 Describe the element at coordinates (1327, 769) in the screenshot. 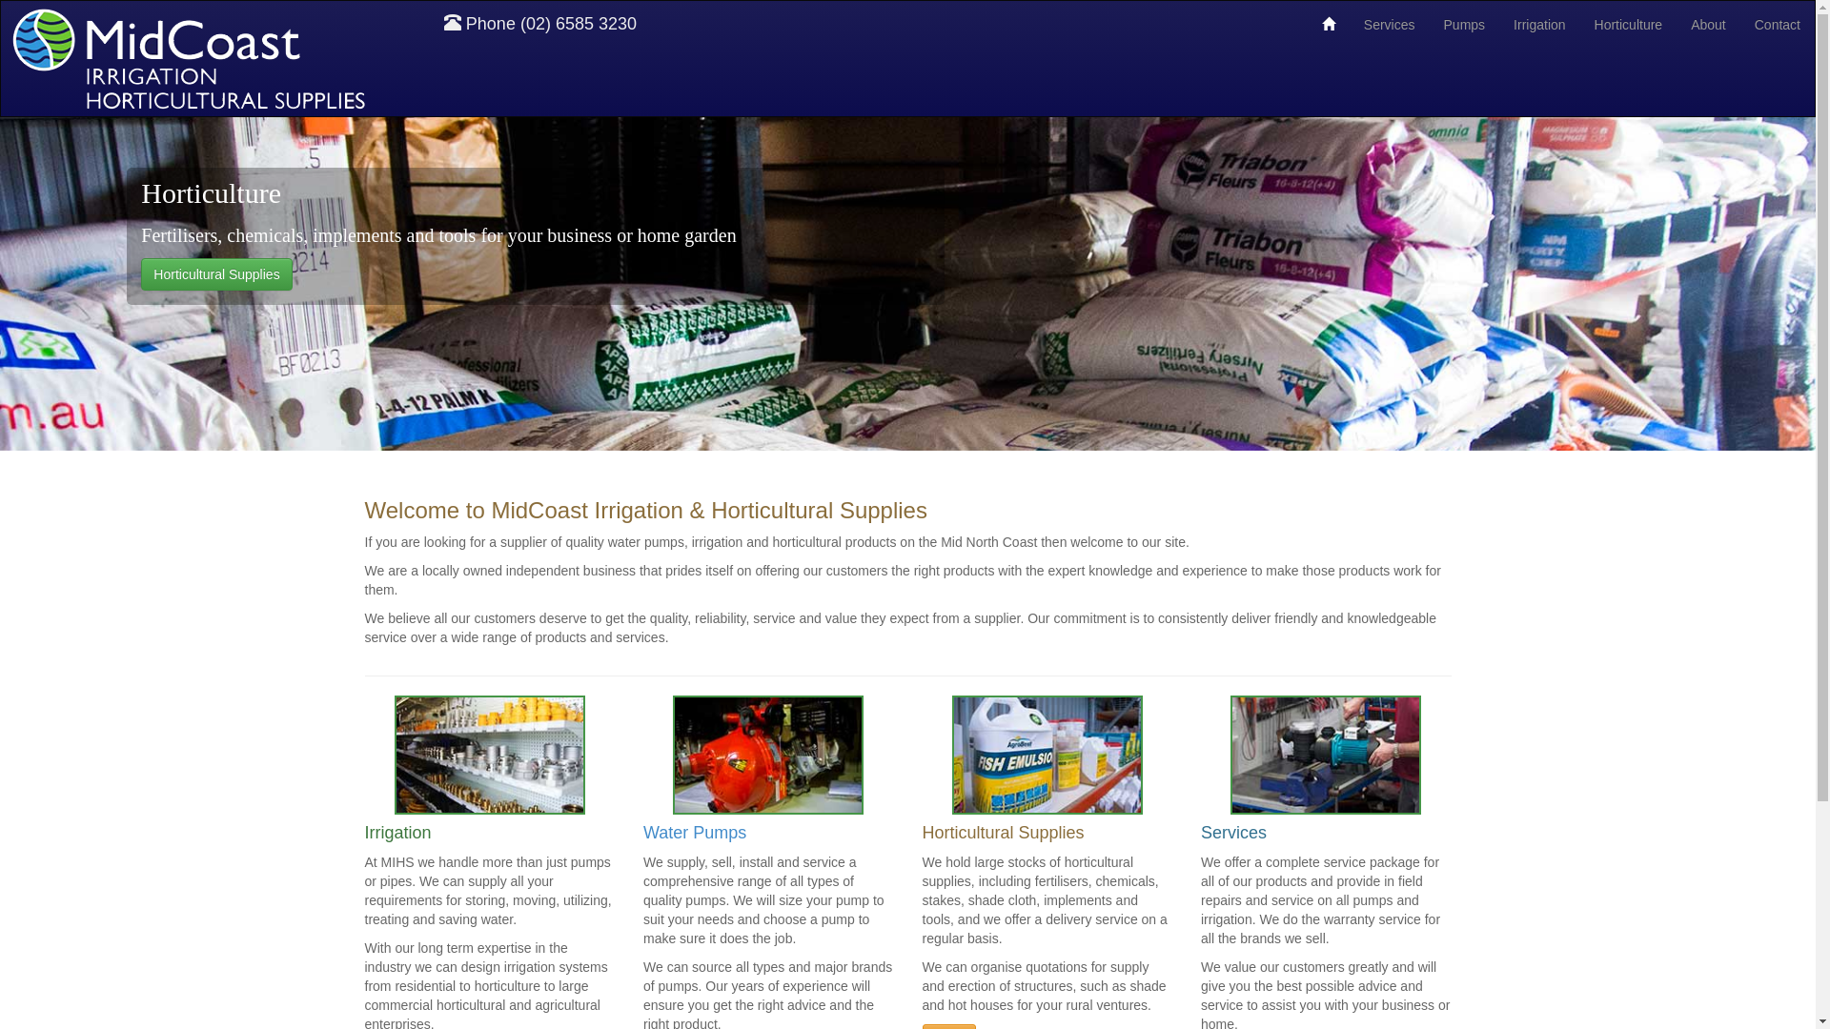

I see `Services` at that location.